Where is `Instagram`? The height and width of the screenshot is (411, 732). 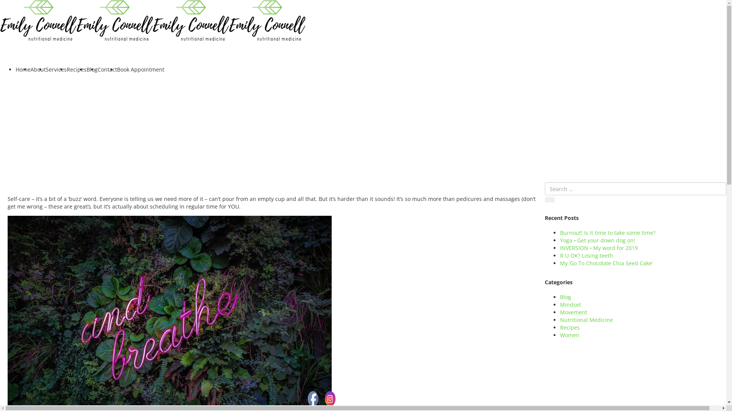
Instagram is located at coordinates (330, 399).